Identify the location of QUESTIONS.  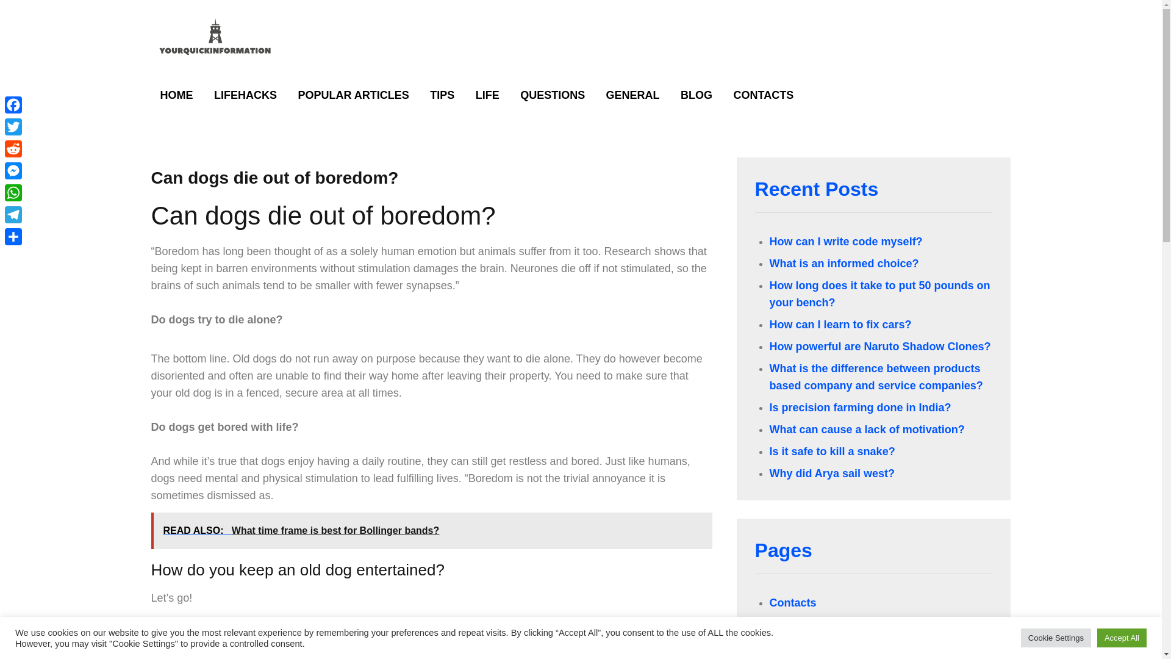
(552, 95).